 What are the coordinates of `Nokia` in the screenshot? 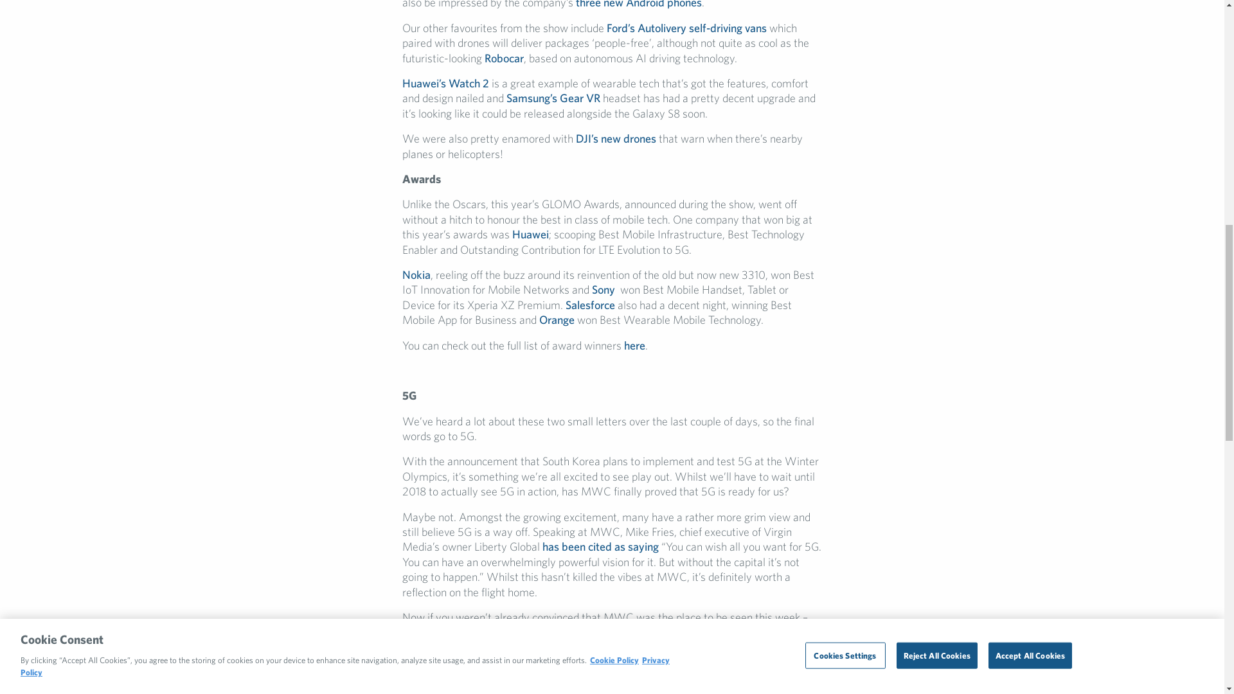 It's located at (416, 274).